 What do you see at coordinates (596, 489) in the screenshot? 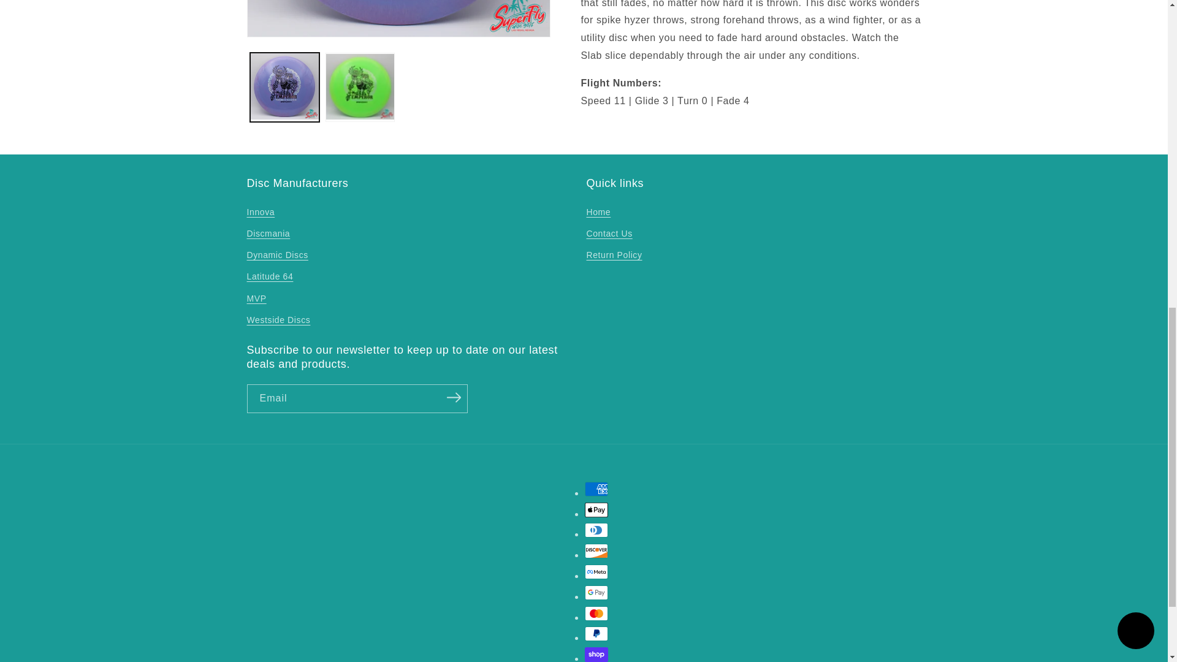
I see `American Express` at bounding box center [596, 489].